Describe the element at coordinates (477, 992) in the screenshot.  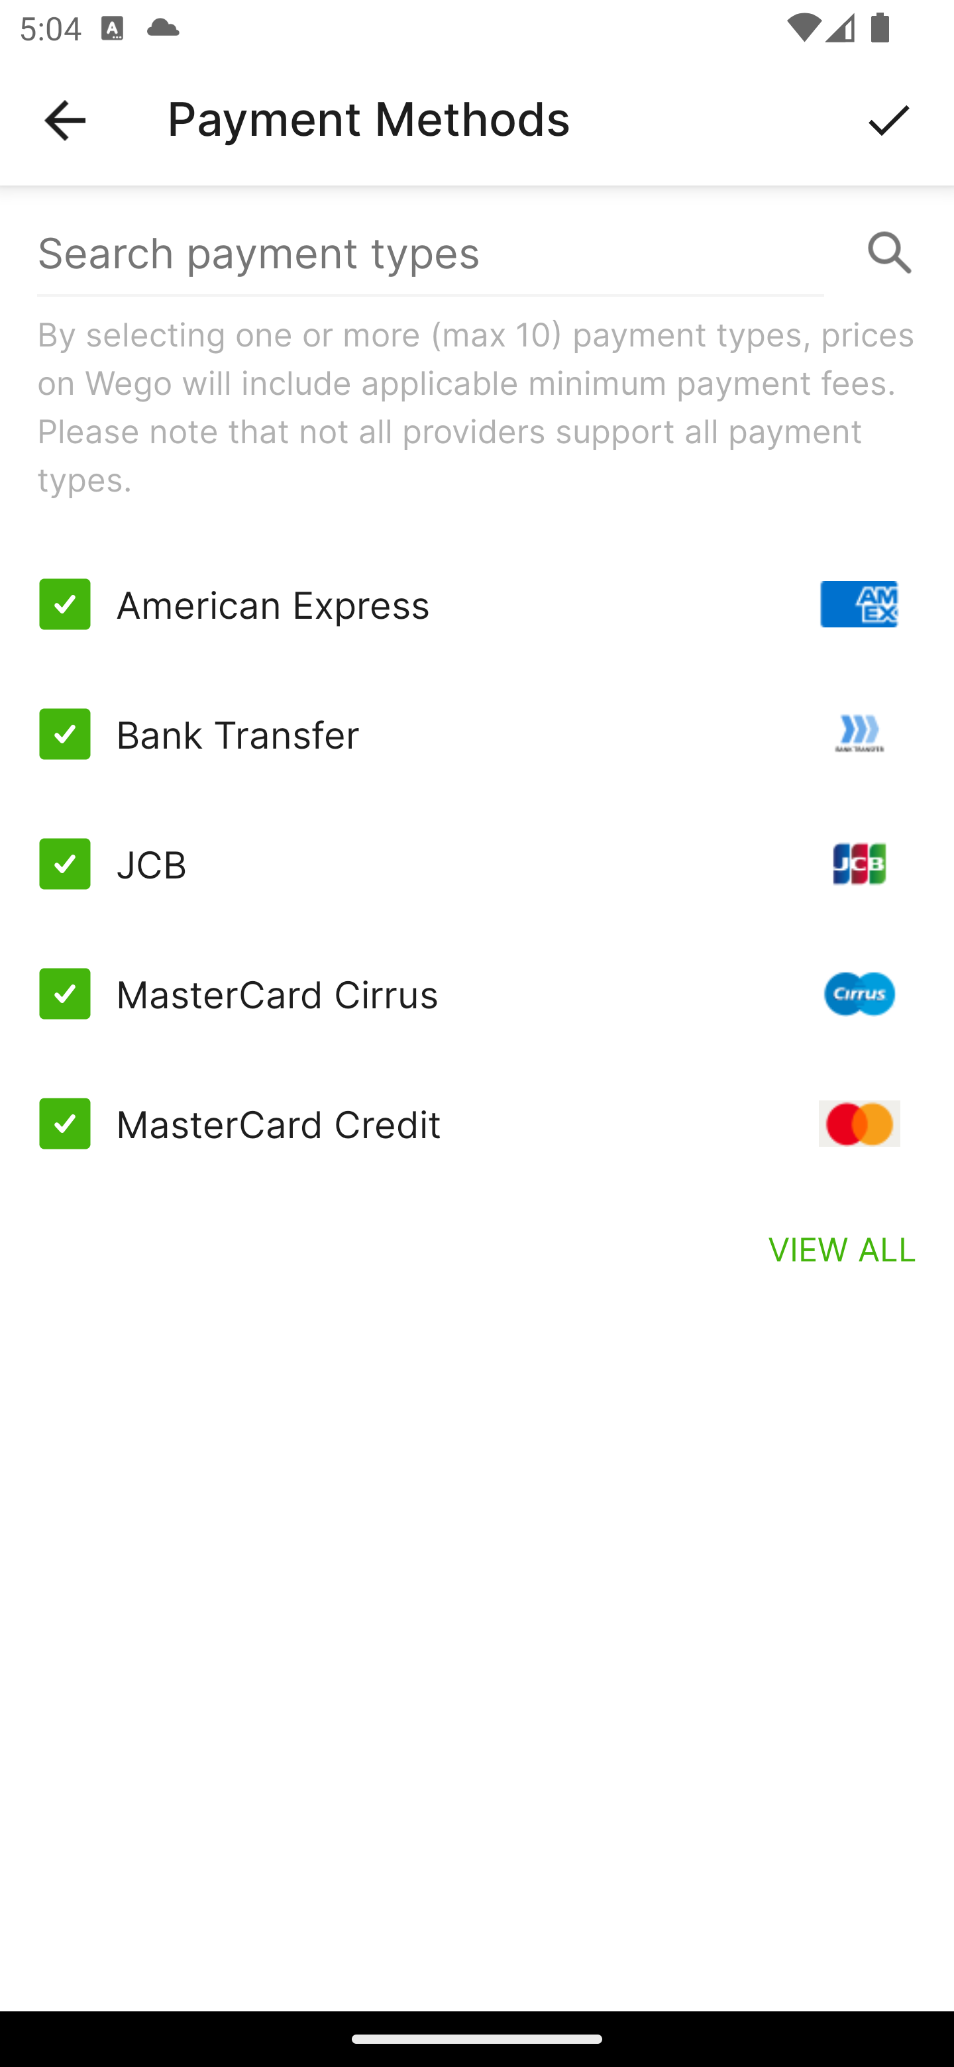
I see `MasterCard Cirrus` at that location.